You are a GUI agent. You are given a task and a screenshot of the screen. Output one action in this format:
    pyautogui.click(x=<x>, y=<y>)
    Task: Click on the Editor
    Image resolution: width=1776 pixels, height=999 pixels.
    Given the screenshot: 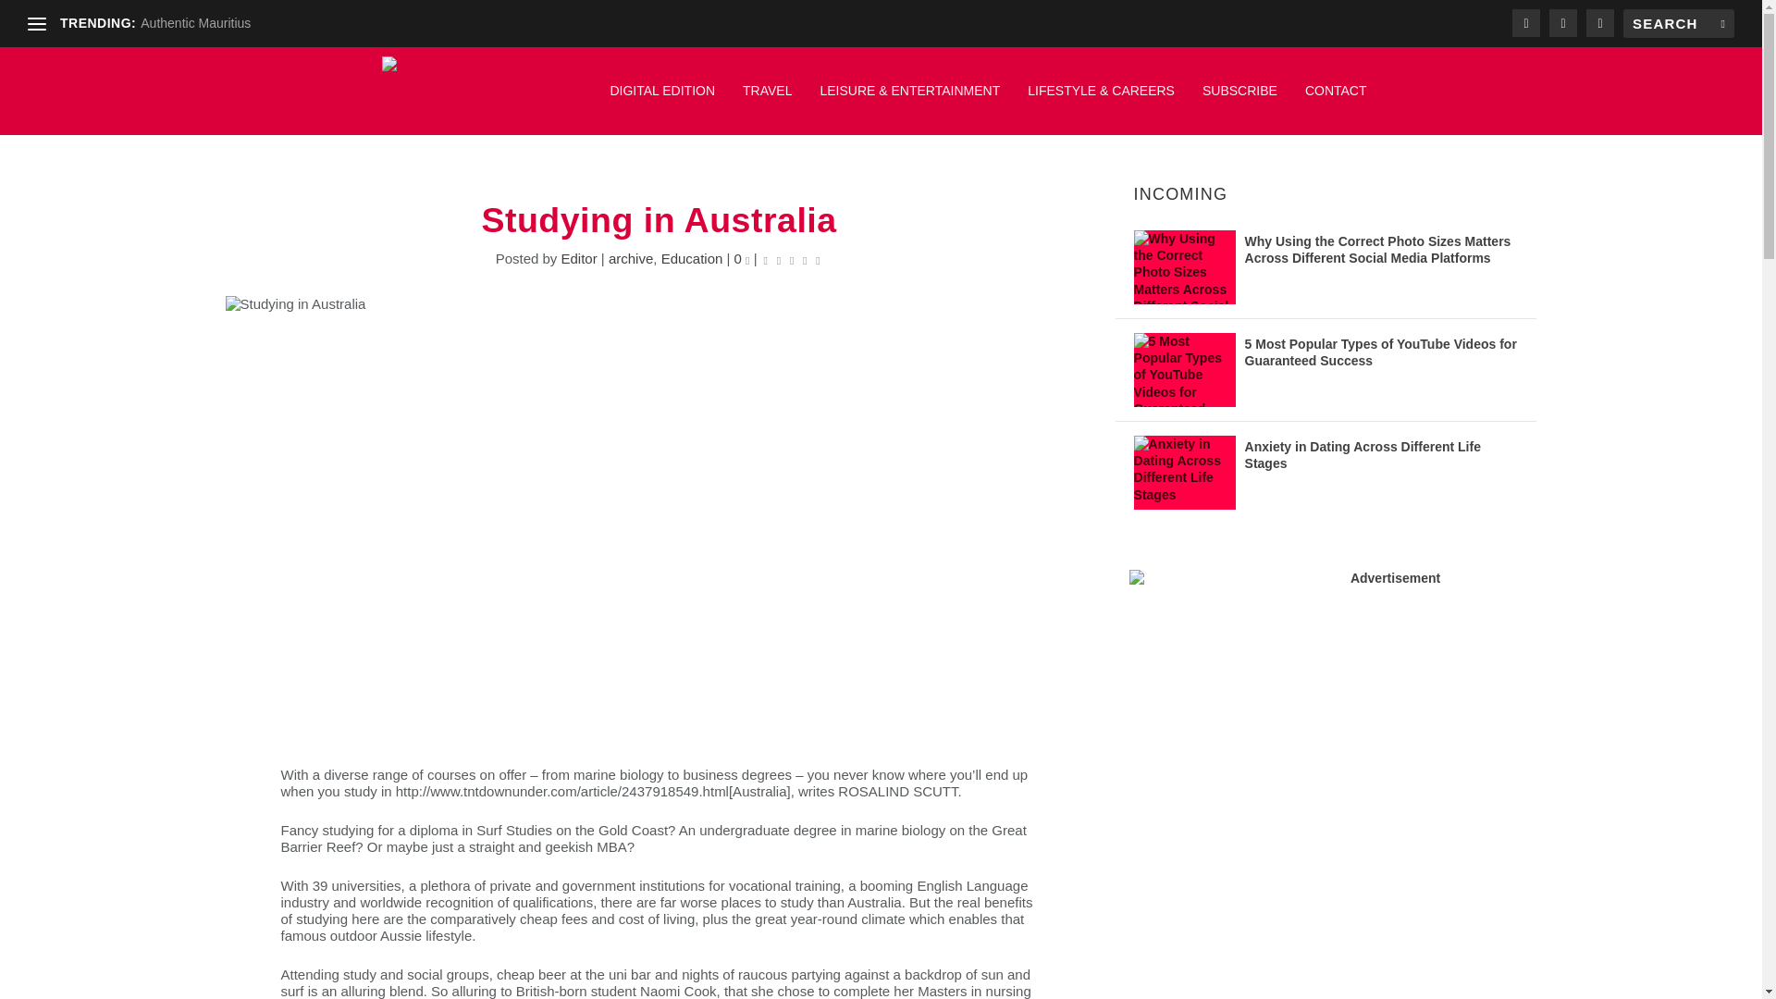 What is the action you would take?
    pyautogui.click(x=579, y=259)
    